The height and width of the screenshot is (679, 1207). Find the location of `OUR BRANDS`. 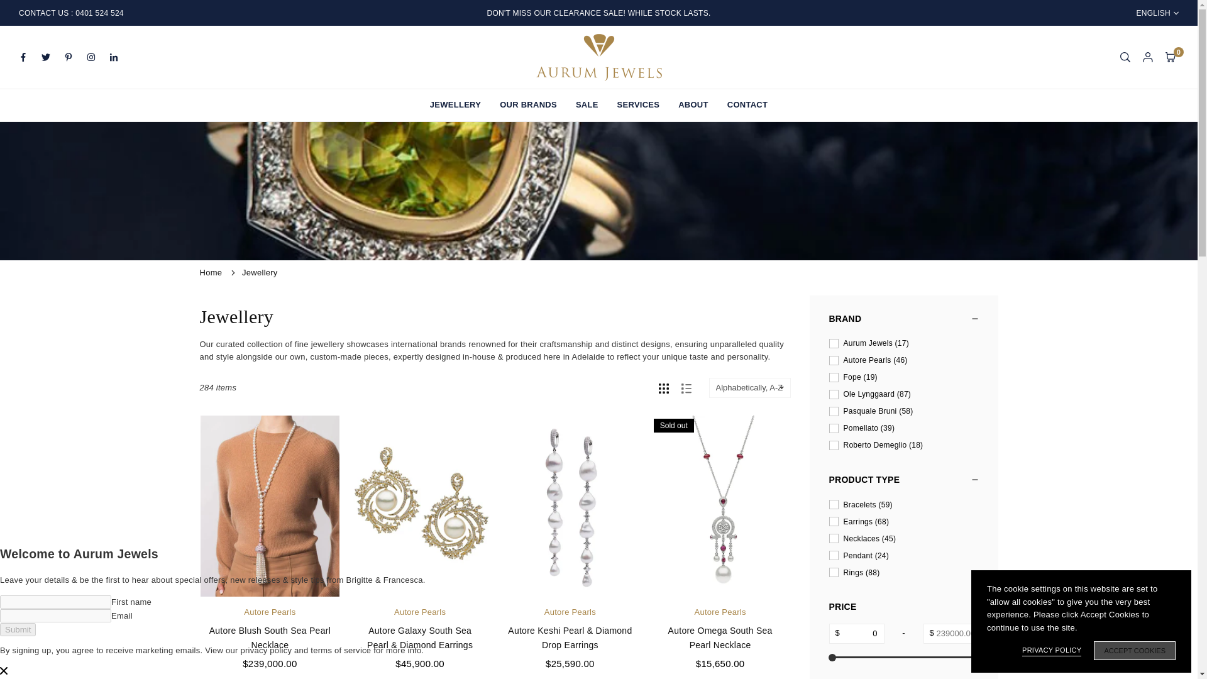

OUR BRANDS is located at coordinates (528, 105).